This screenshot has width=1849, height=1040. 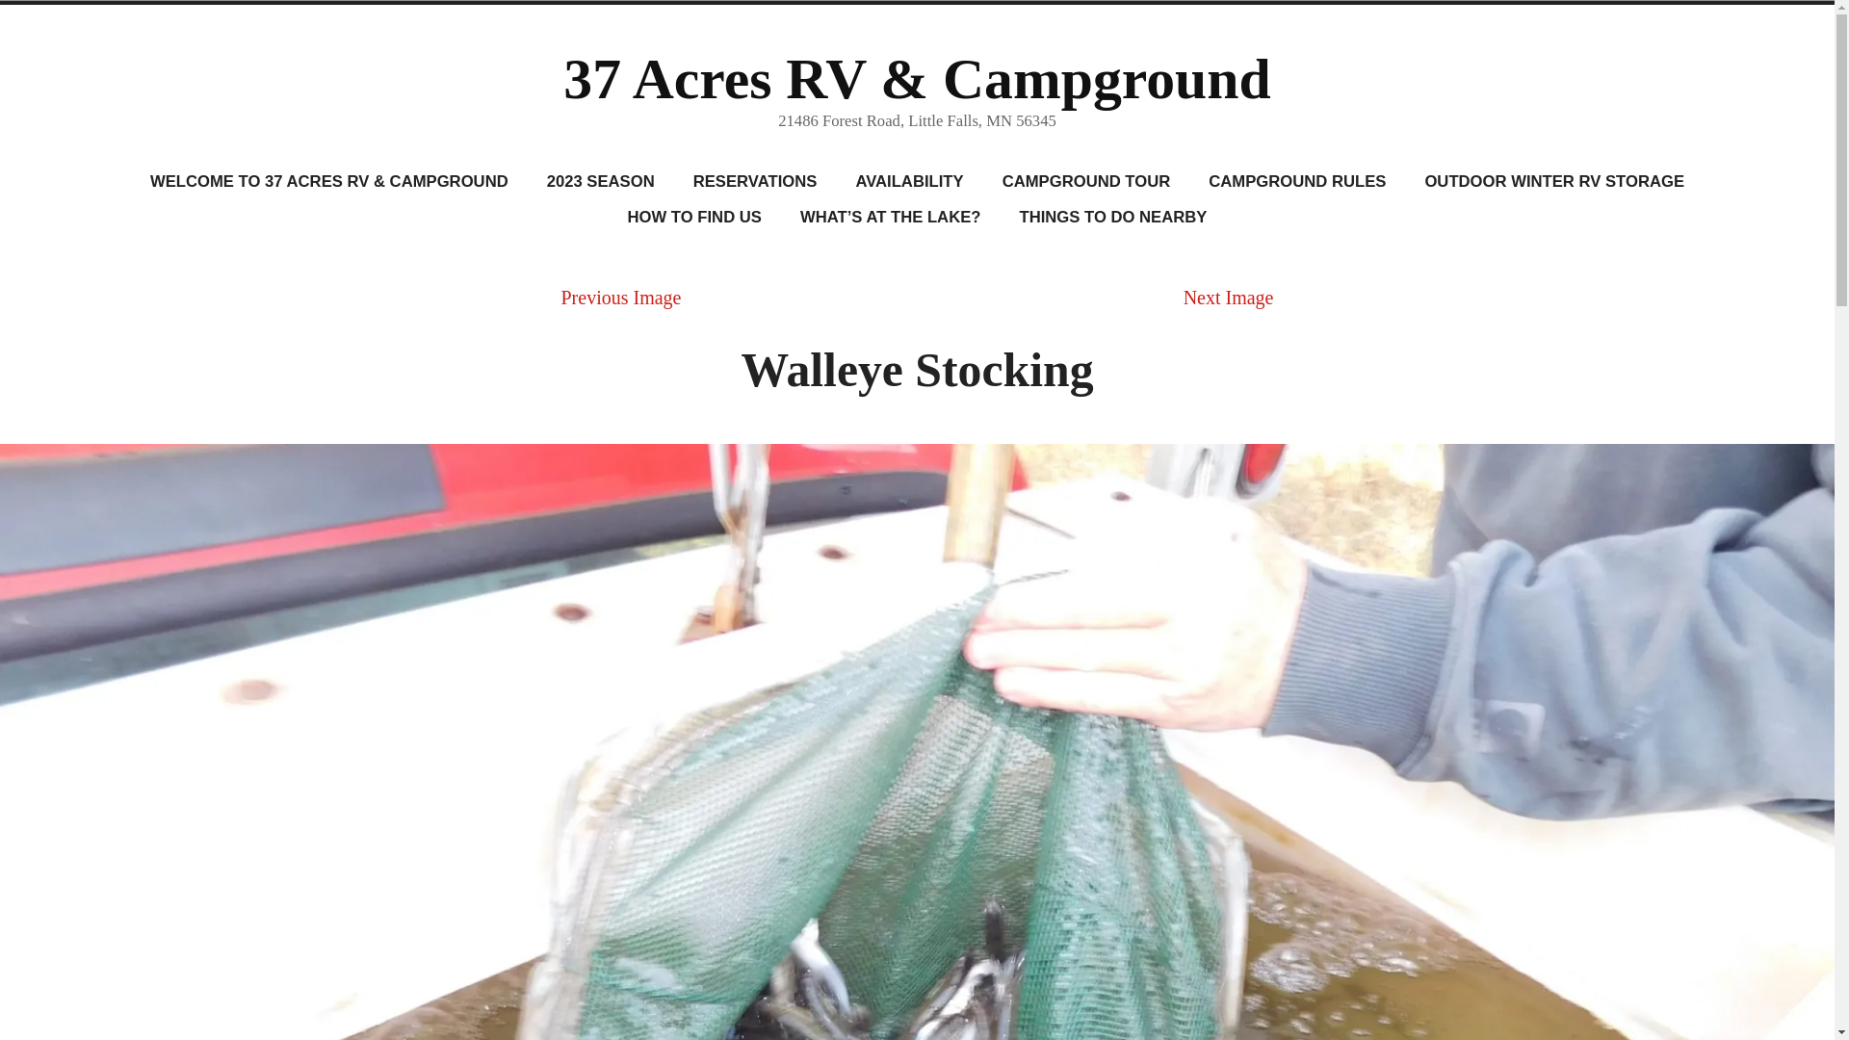 What do you see at coordinates (1113, 218) in the screenshot?
I see `THINGS TO DO NEARBY` at bounding box center [1113, 218].